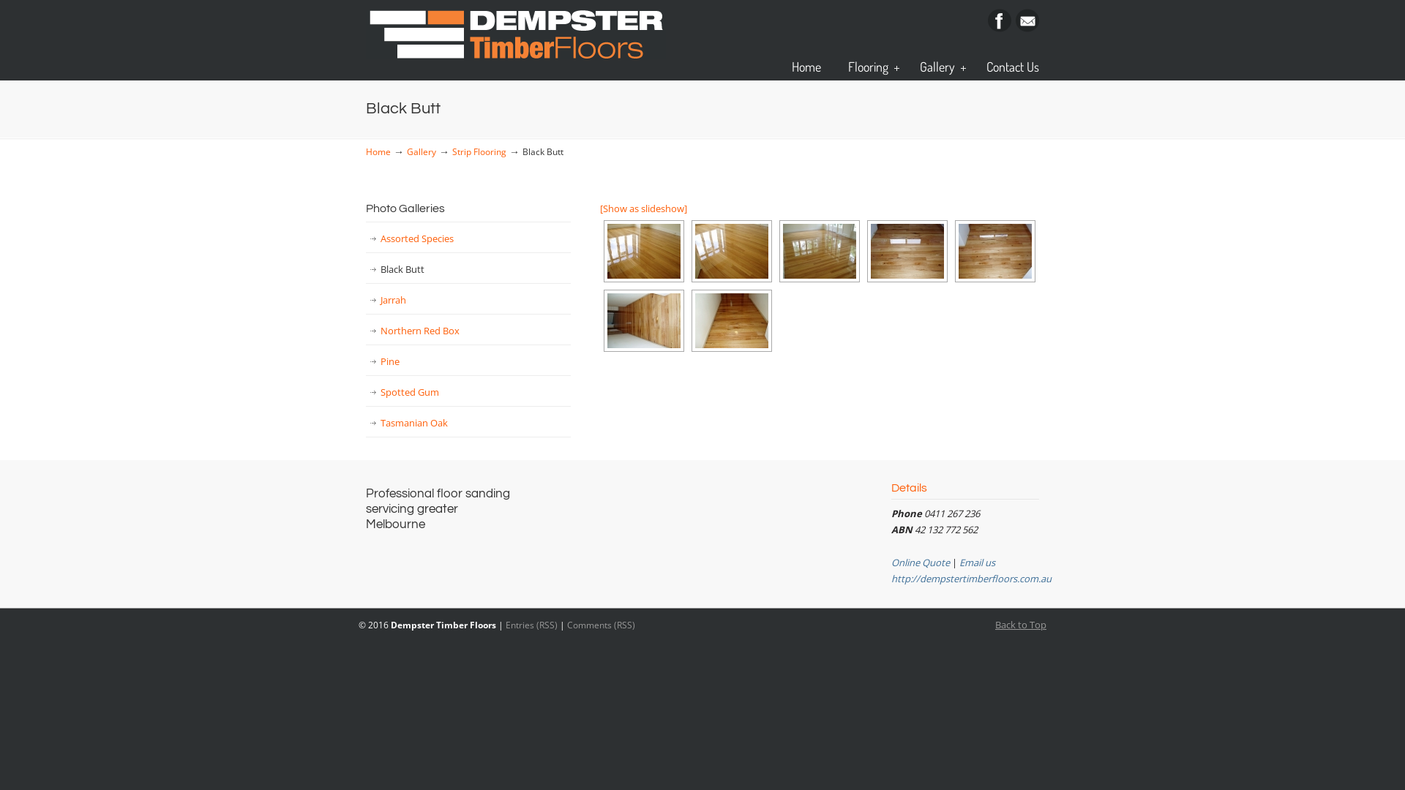 Image resolution: width=1405 pixels, height=790 pixels. What do you see at coordinates (871, 67) in the screenshot?
I see `Flooring` at bounding box center [871, 67].